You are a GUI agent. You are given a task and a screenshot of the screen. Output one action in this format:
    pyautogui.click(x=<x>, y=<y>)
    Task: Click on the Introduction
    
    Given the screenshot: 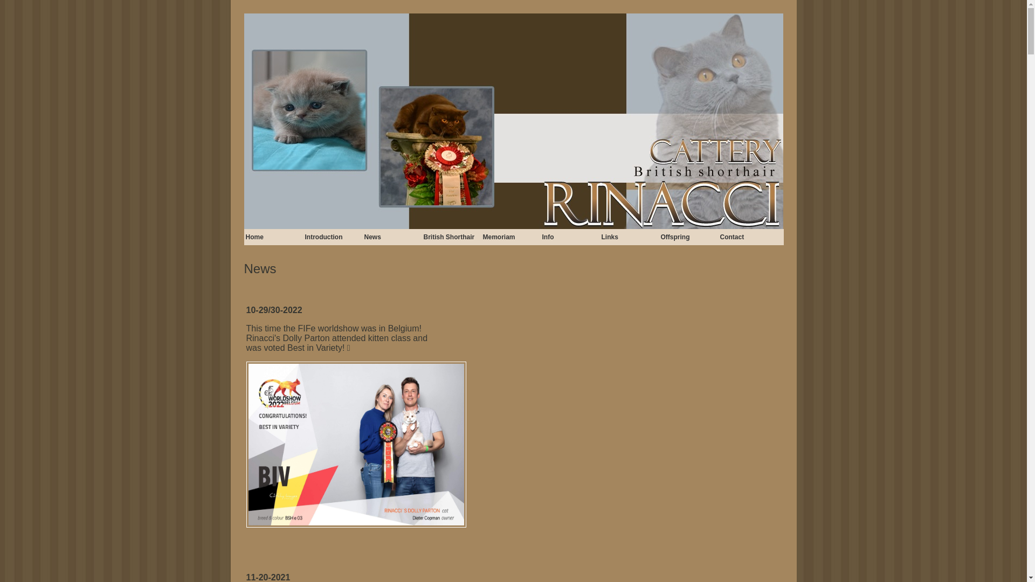 What is the action you would take?
    pyautogui.click(x=333, y=237)
    